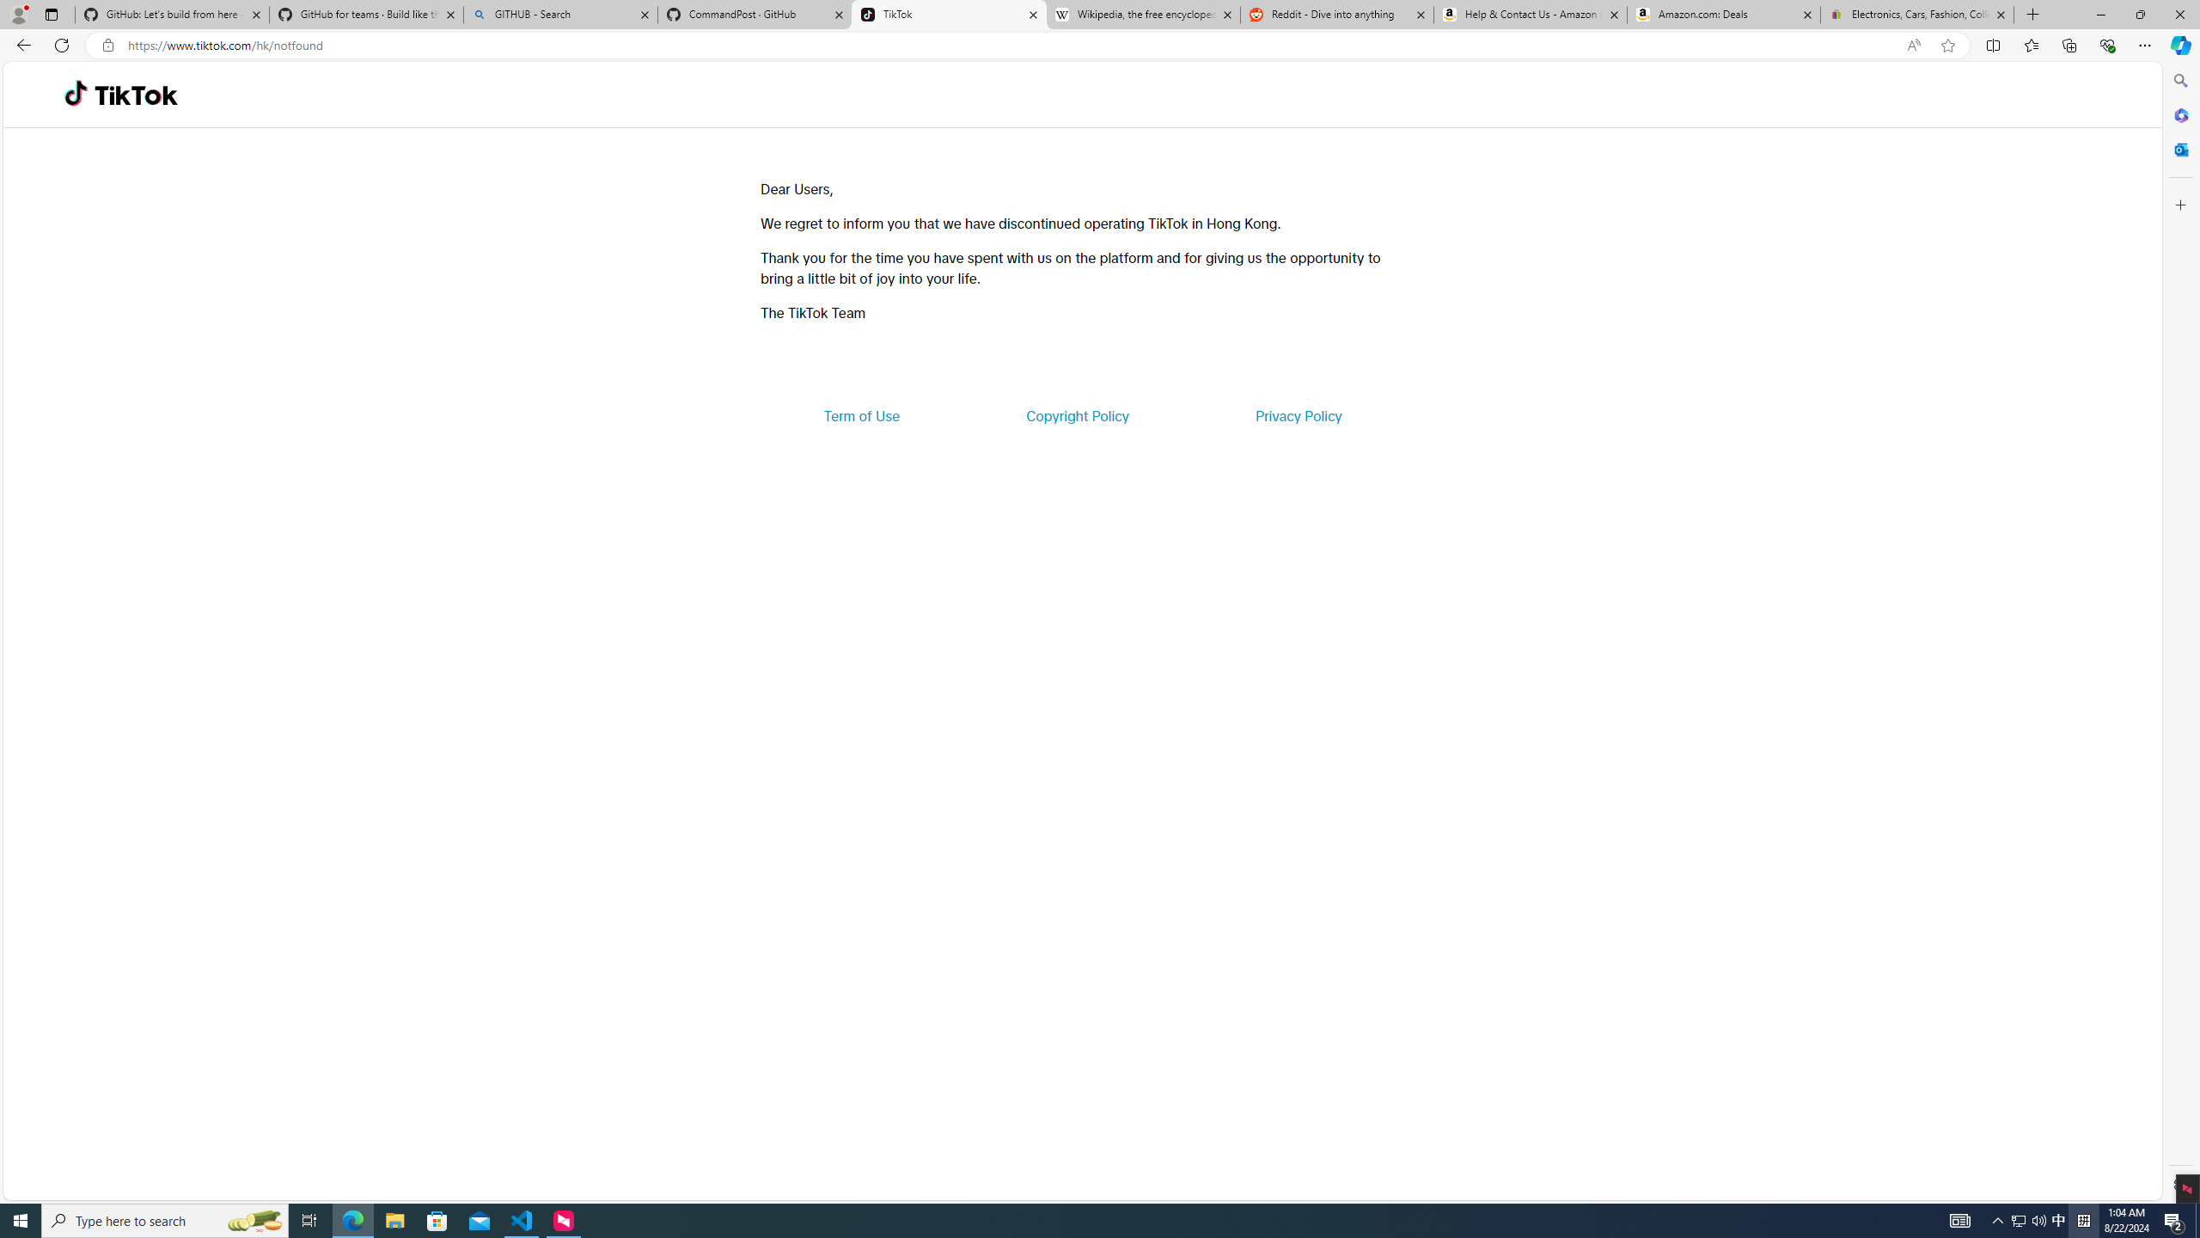 This screenshot has height=1238, width=2200. Describe the element at coordinates (1724, 15) in the screenshot. I see `Amazon.com: Deals` at that location.